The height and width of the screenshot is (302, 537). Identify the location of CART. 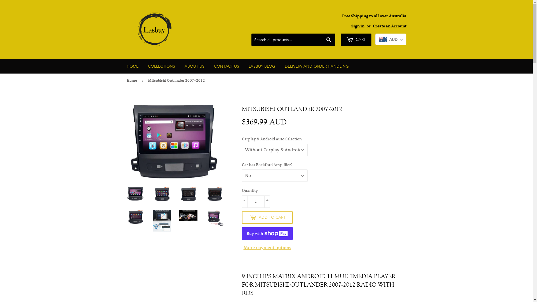
(356, 40).